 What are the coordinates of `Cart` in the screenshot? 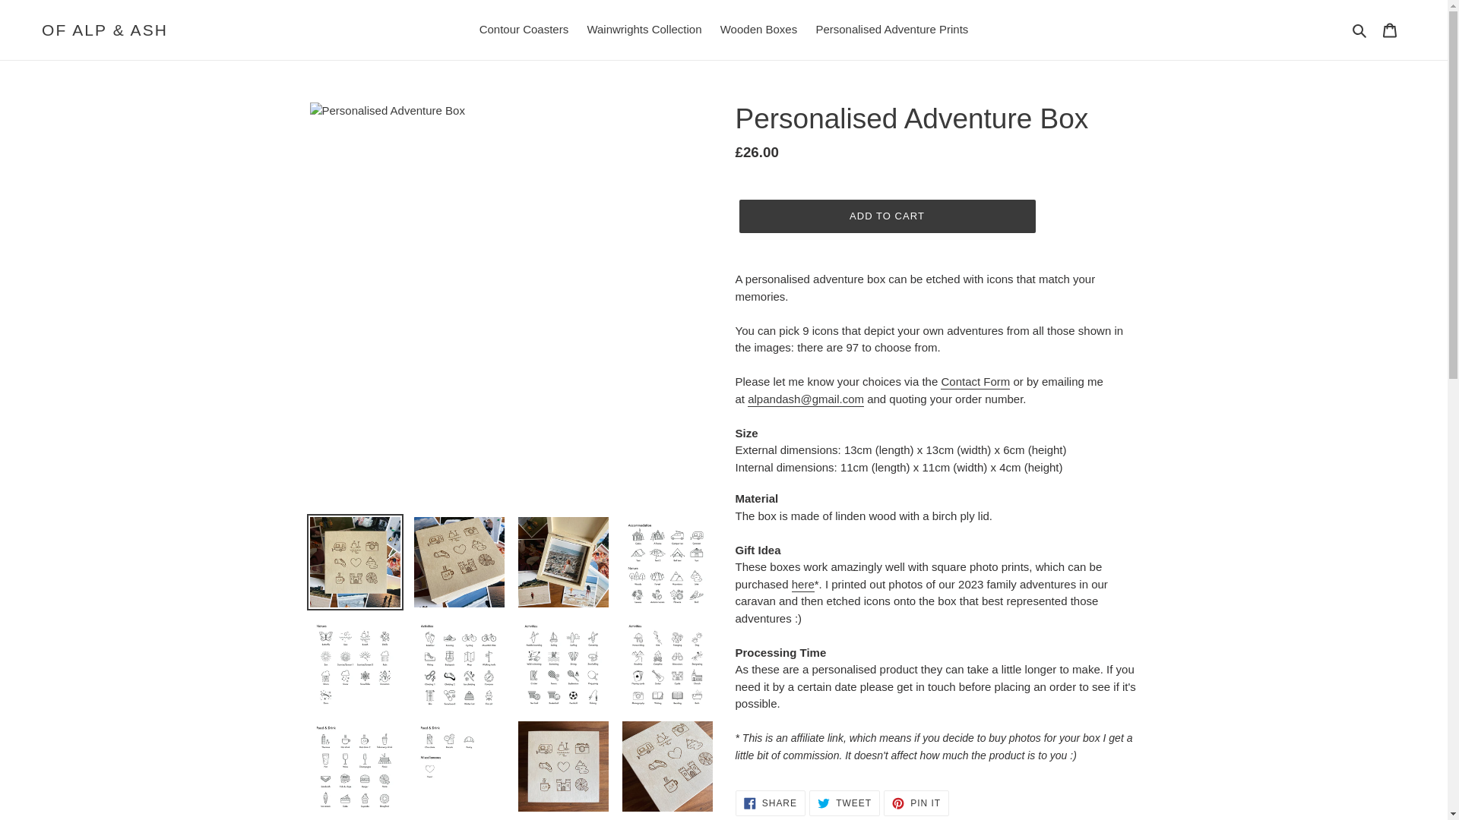 It's located at (1390, 30).